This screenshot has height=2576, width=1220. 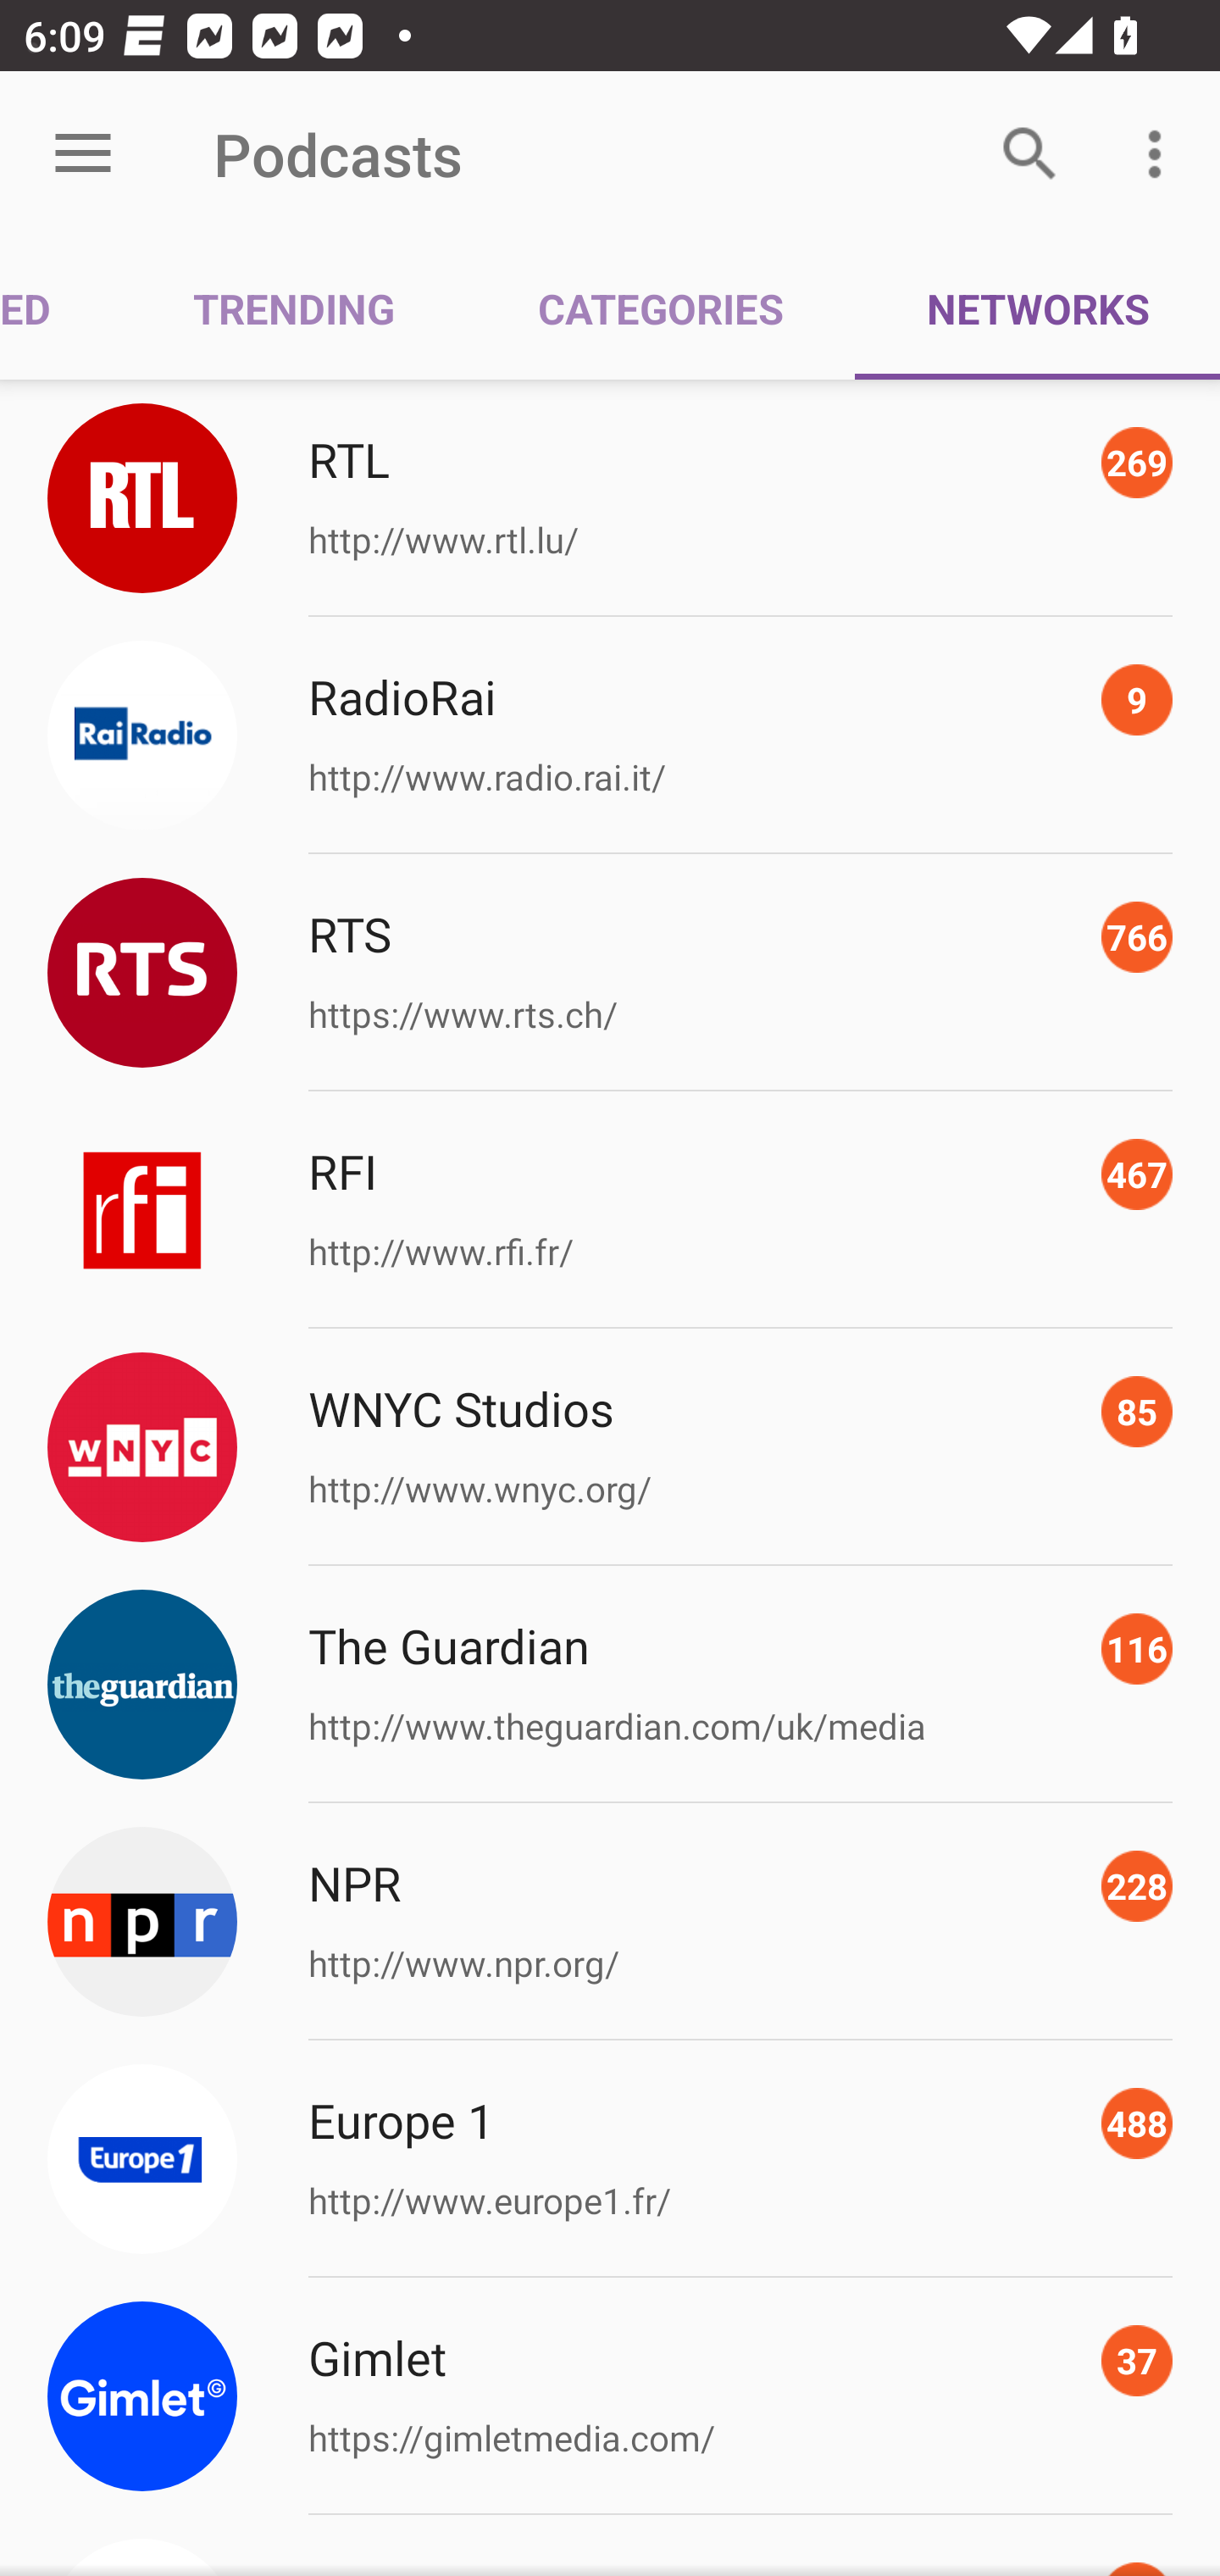 I want to click on Picture NPR 228 http://www.npr.org/, so click(x=610, y=1922).